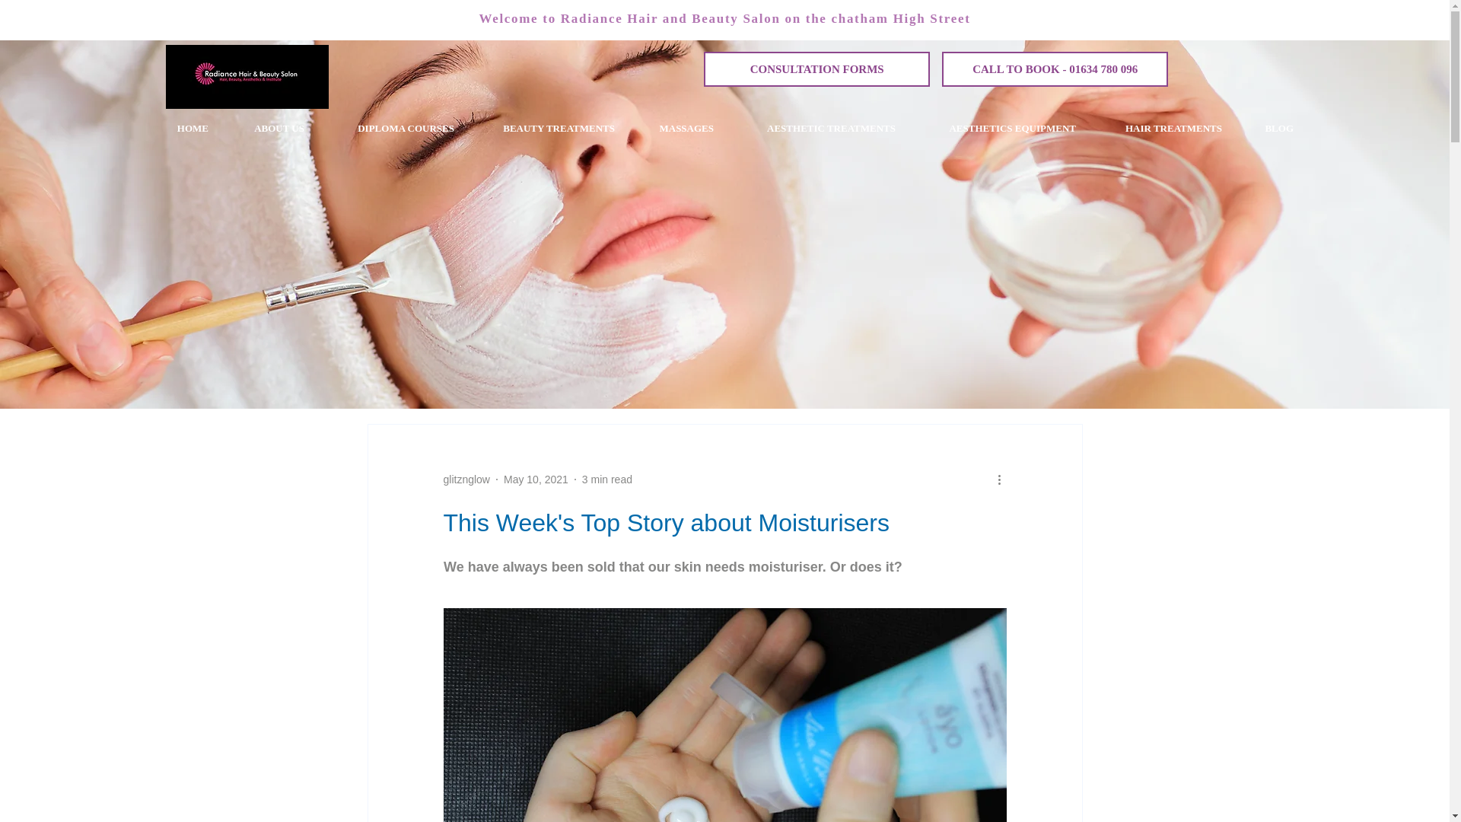  I want to click on BEAUTY TREATMENTS, so click(546, 128).